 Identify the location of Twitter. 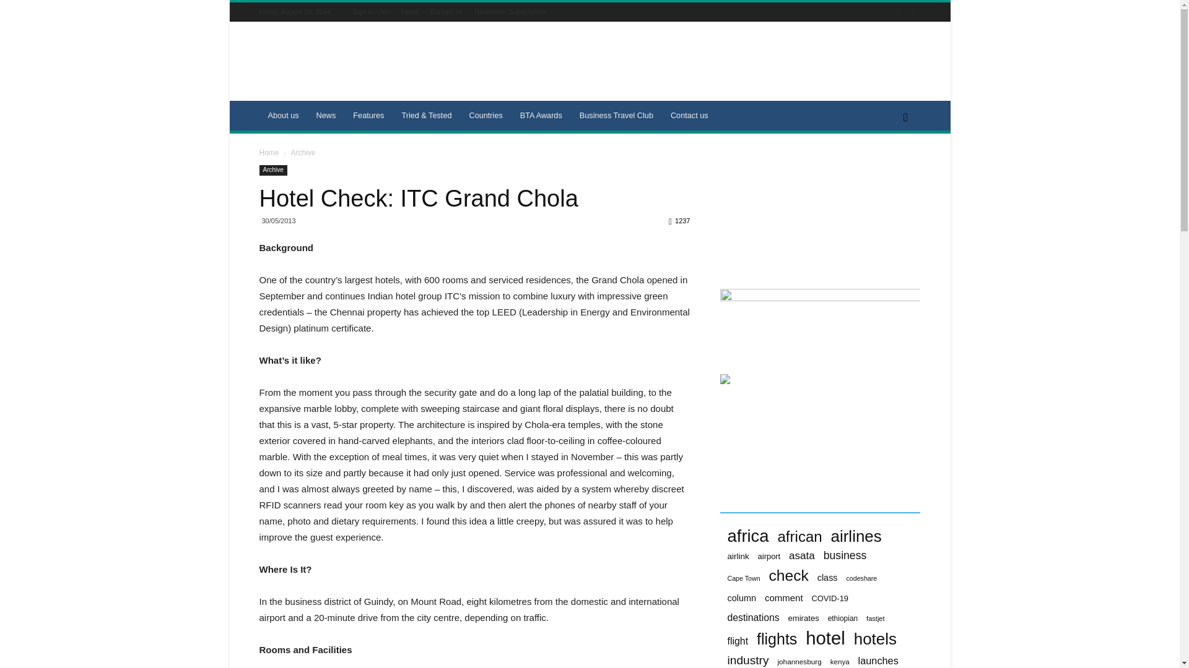
(913, 11).